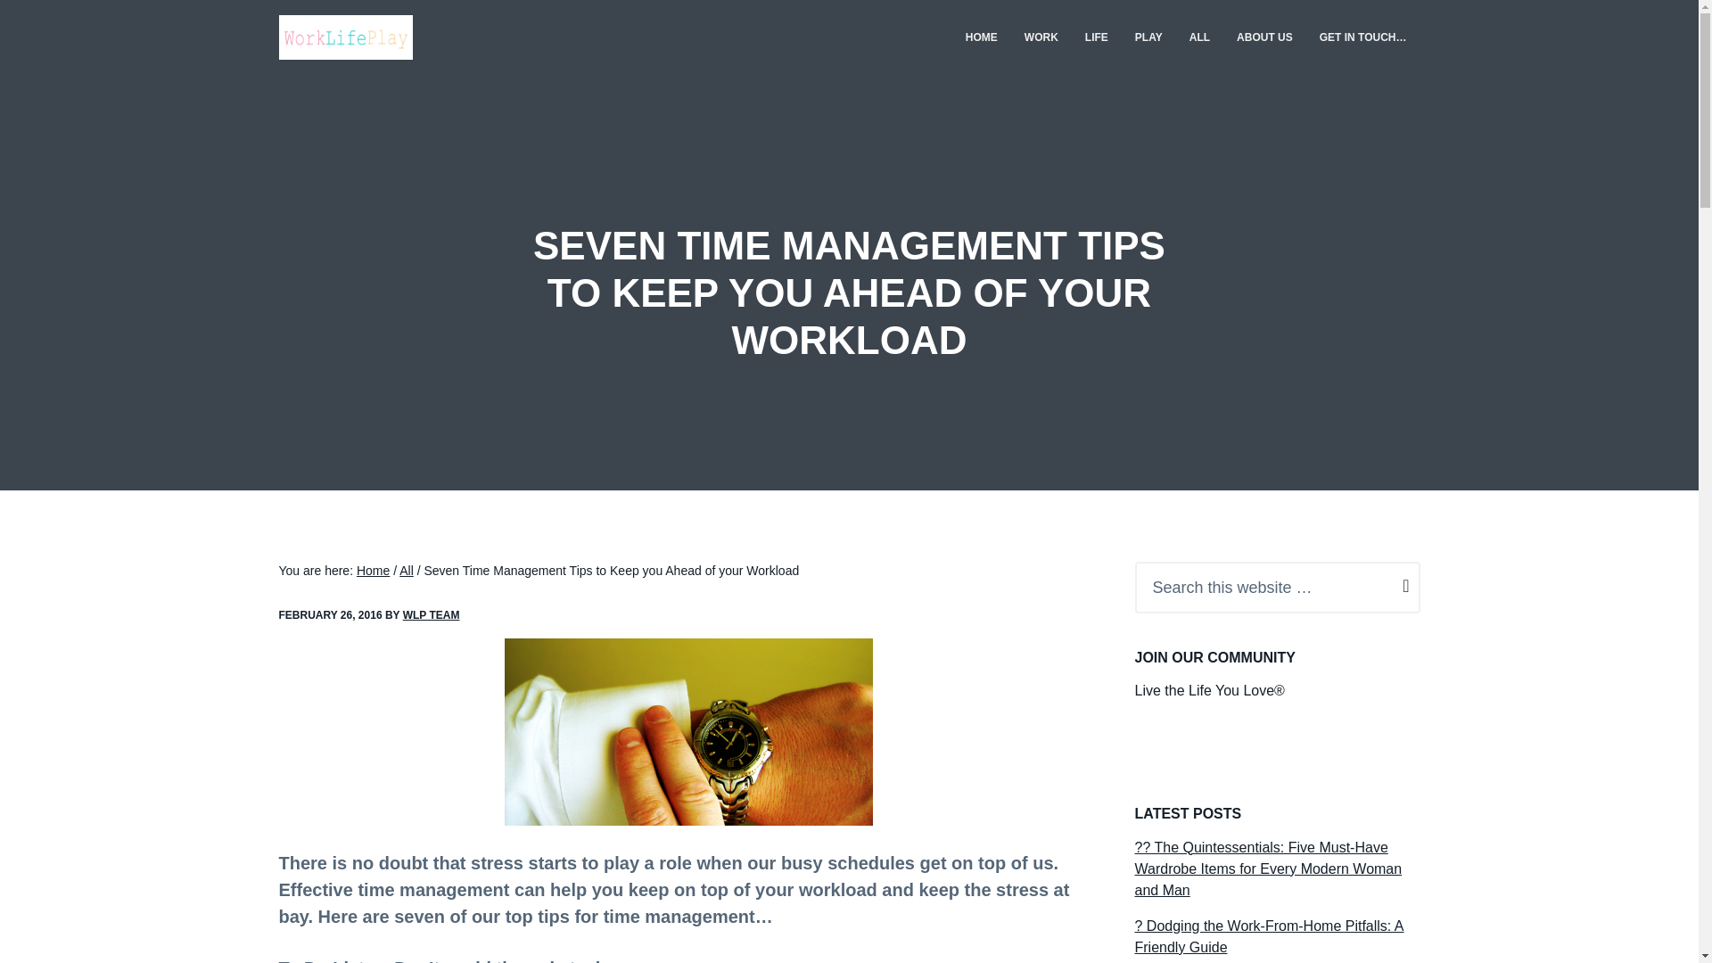 This screenshot has width=1712, height=963. What do you see at coordinates (407, 571) in the screenshot?
I see `All` at bounding box center [407, 571].